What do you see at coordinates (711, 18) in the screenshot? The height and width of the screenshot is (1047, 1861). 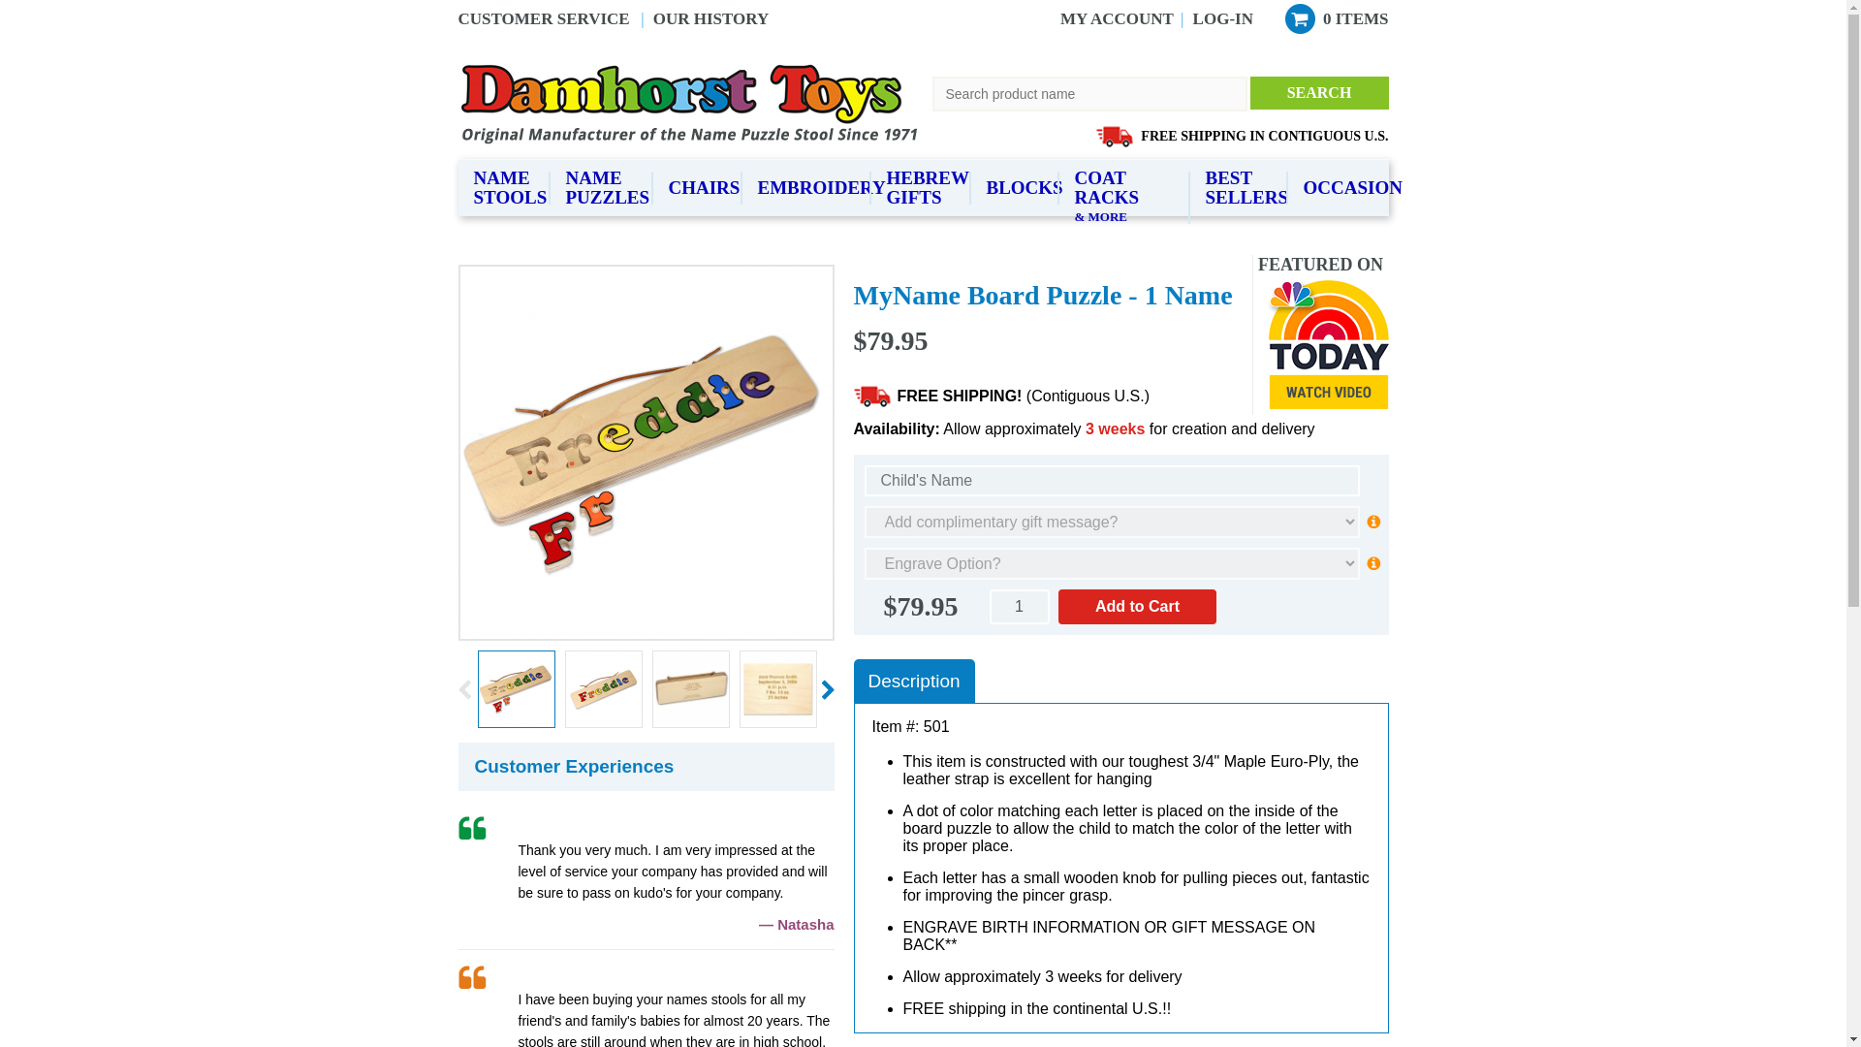 I see `OUR HISTORY` at bounding box center [711, 18].